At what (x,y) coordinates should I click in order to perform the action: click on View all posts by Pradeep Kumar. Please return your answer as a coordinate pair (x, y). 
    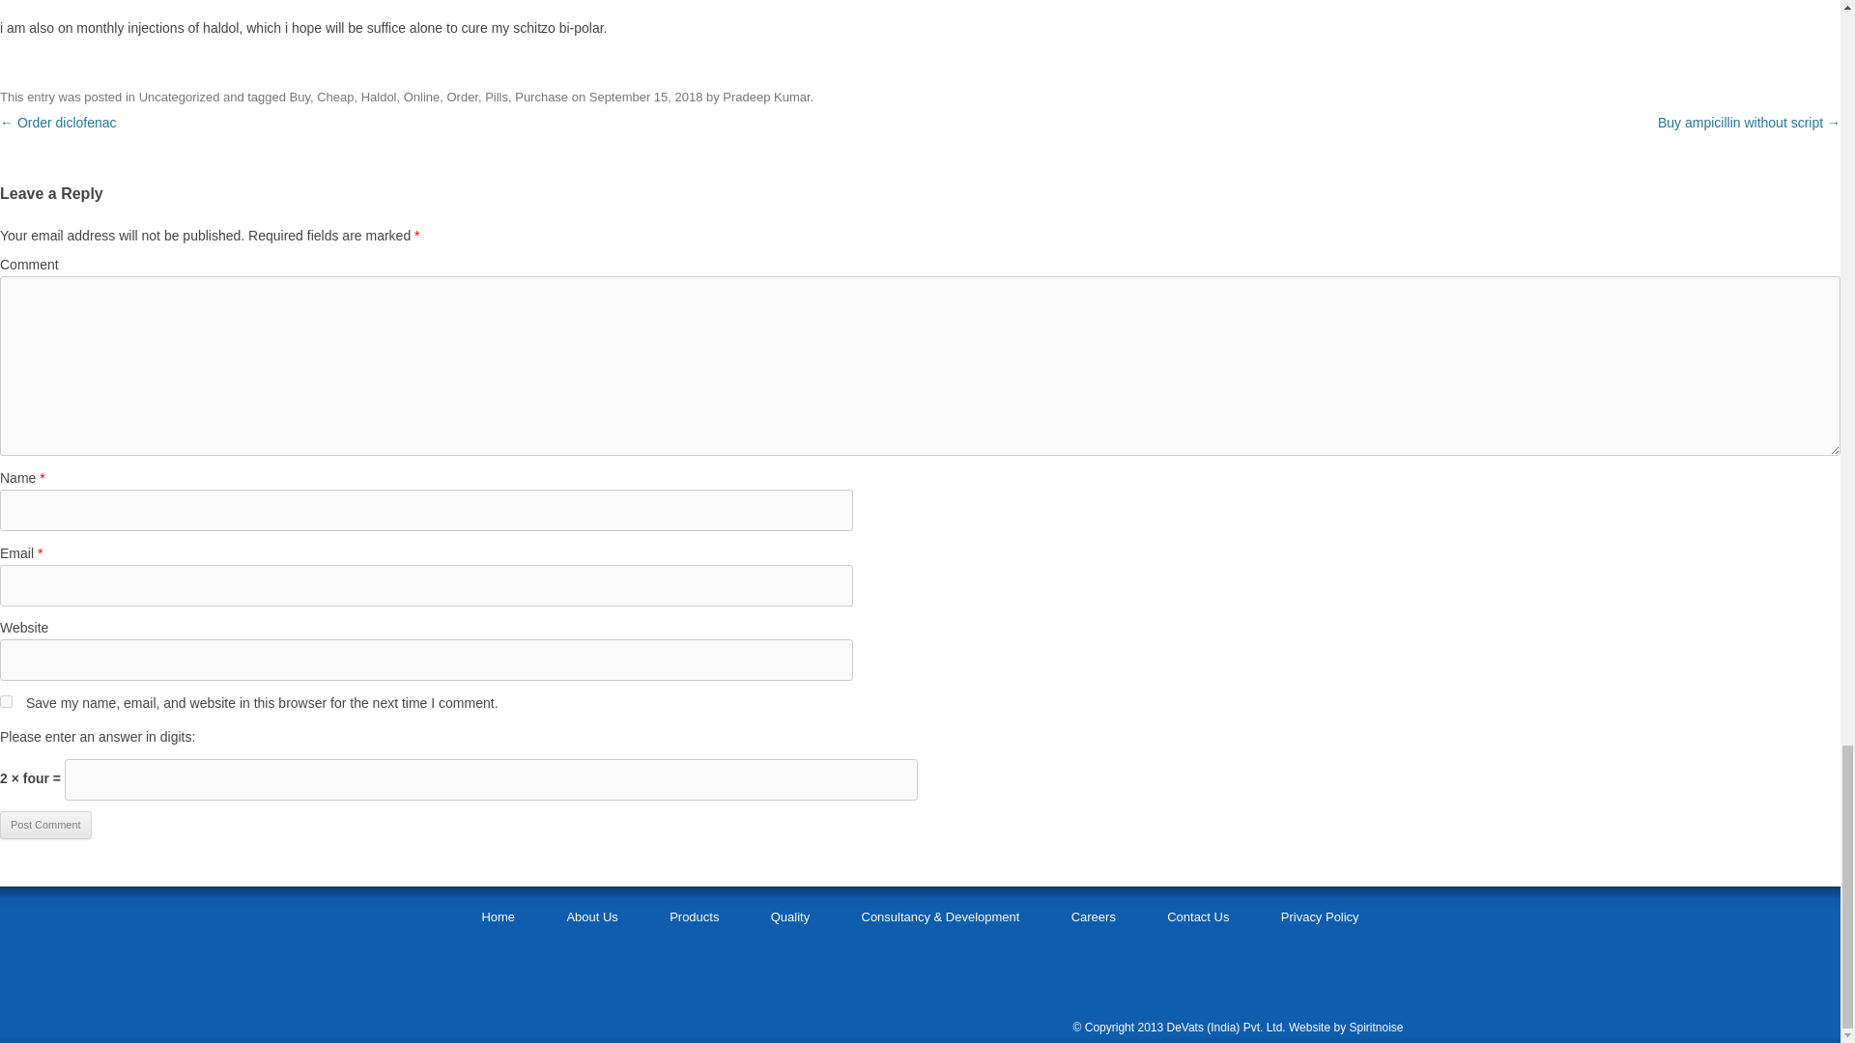
    Looking at the image, I should click on (765, 97).